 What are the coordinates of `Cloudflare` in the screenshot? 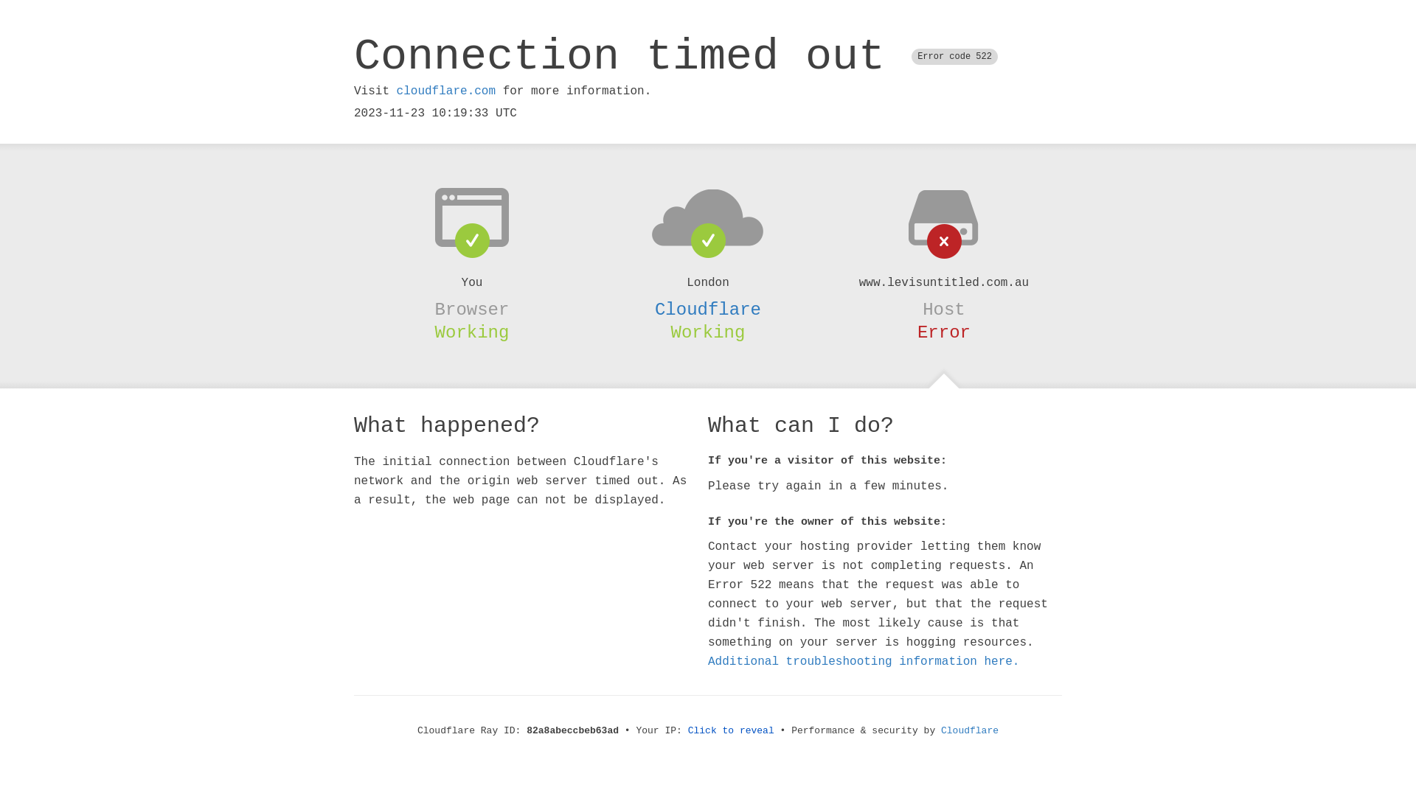 It's located at (708, 310).